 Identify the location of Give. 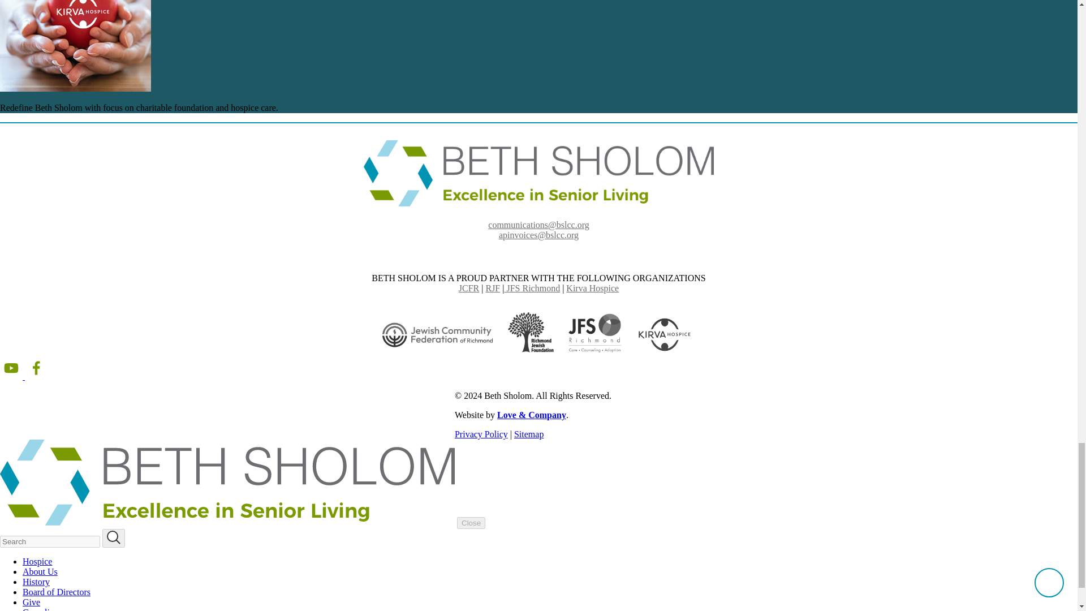
(32, 602).